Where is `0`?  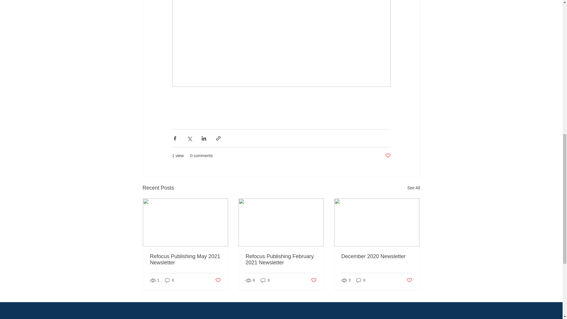
0 is located at coordinates (361, 280).